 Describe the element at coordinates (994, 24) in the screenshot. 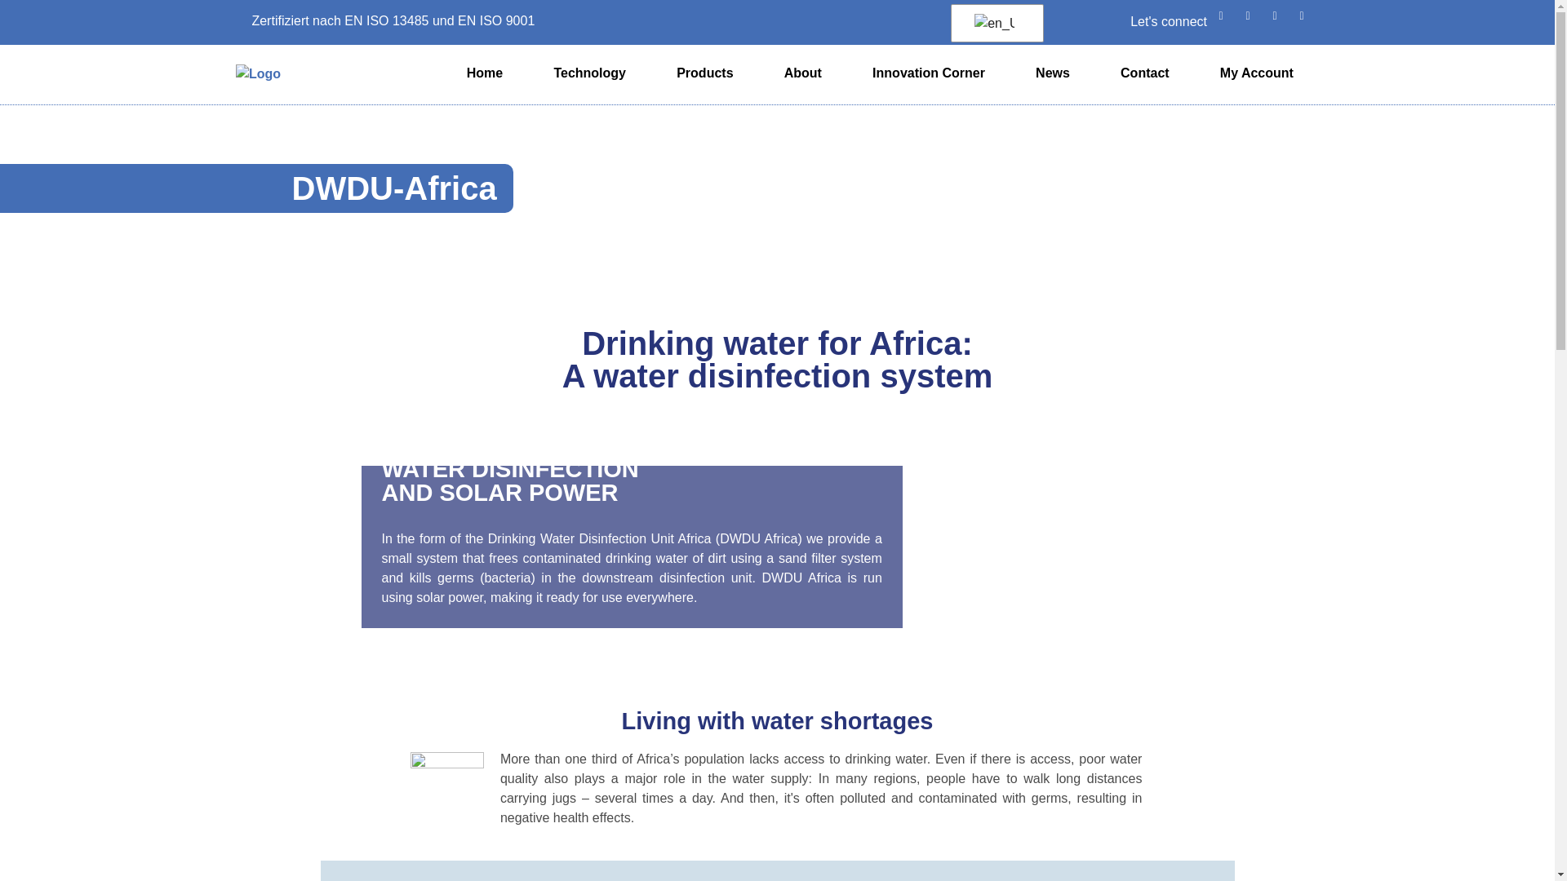

I see `English` at that location.